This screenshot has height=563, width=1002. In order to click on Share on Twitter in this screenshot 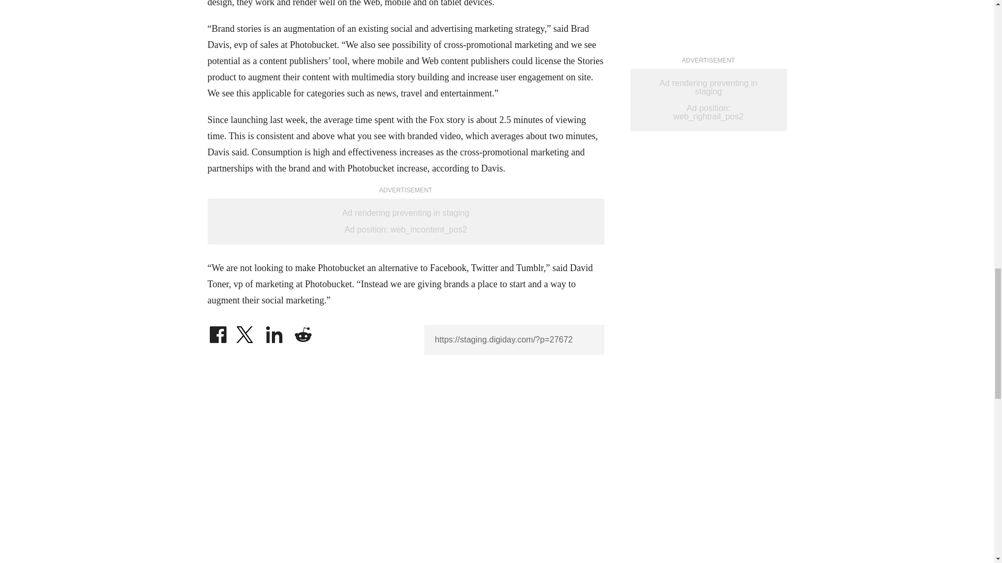, I will do `click(246, 332)`.